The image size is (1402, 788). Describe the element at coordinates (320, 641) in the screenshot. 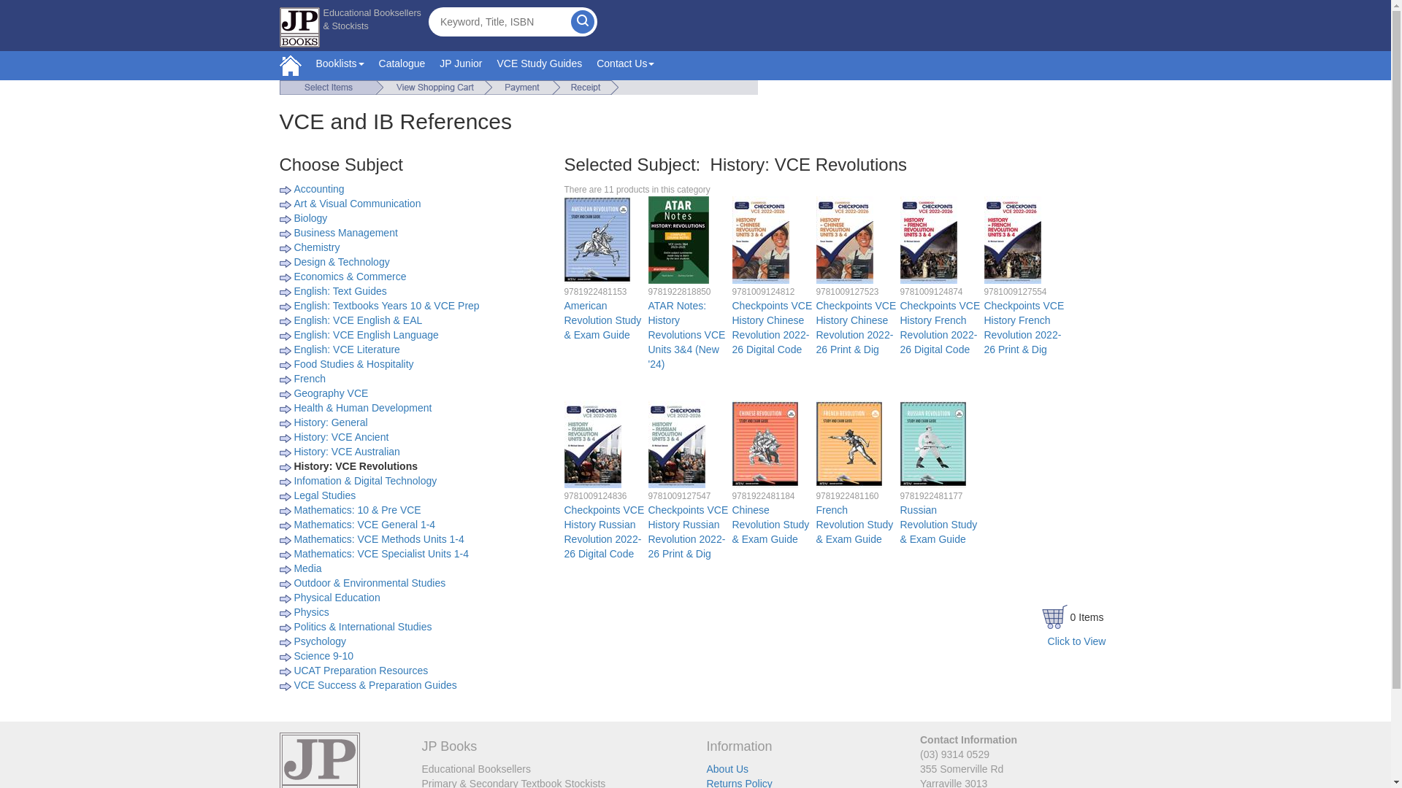

I see `Psychology` at that location.